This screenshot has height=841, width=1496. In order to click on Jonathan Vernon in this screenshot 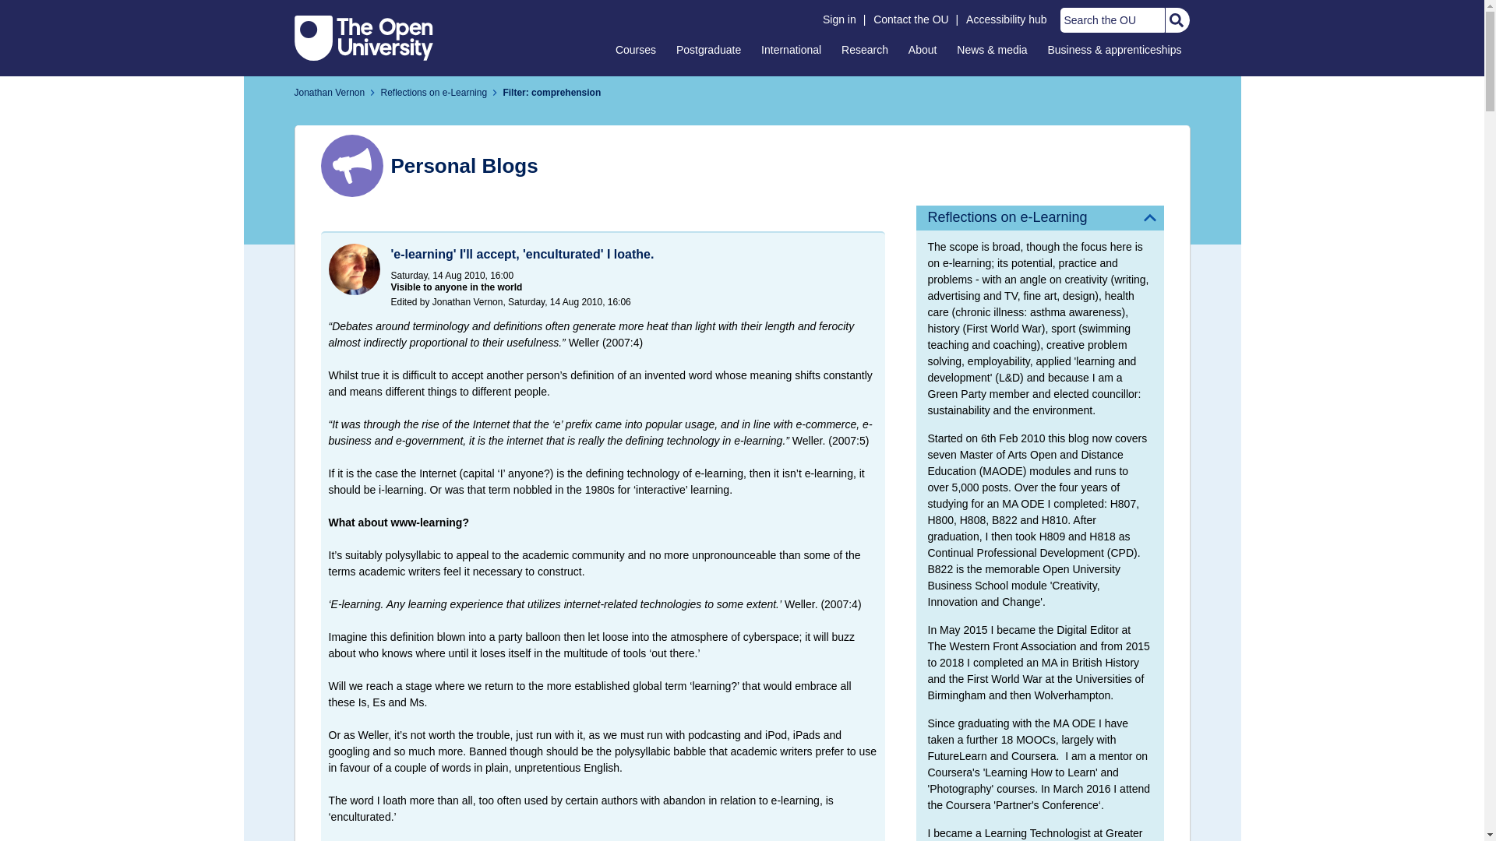, I will do `click(330, 93)`.